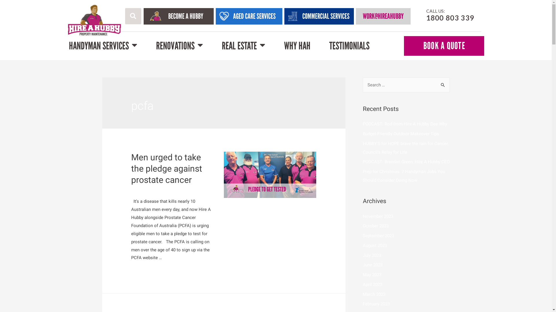 Image resolution: width=556 pixels, height=312 pixels. I want to click on WHY HAH, so click(297, 46).